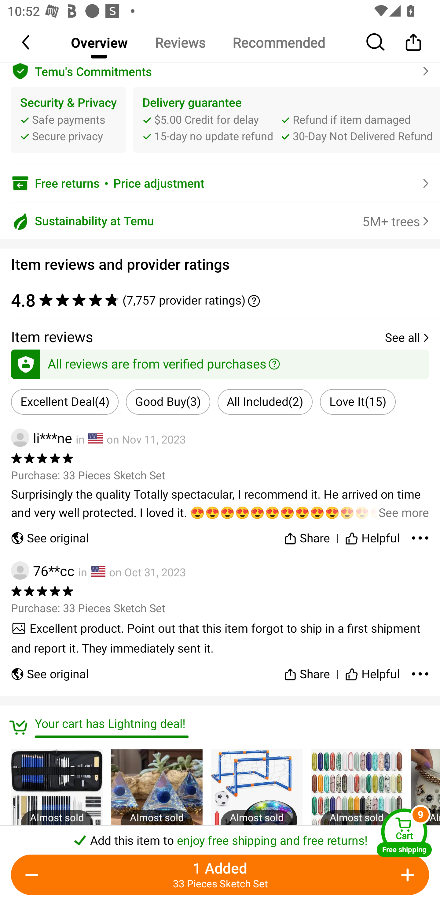 Image resolution: width=440 pixels, height=906 pixels. Describe the element at coordinates (358, 402) in the screenshot. I see `Love It(15)` at that location.